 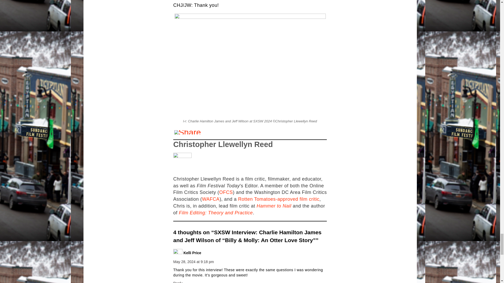 I want to click on Hammer to Nail, so click(x=274, y=206).